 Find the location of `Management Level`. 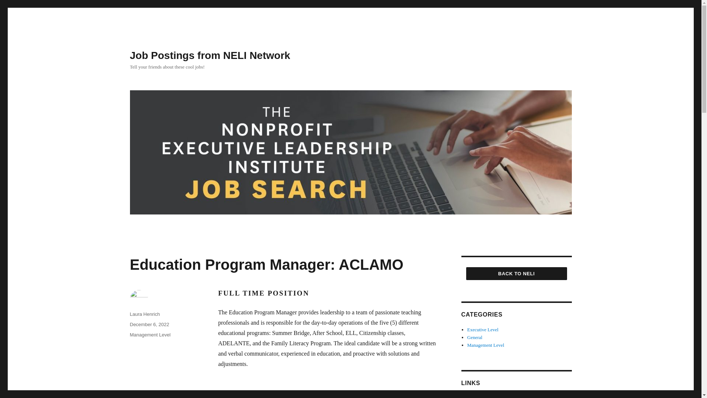

Management Level is located at coordinates (150, 335).